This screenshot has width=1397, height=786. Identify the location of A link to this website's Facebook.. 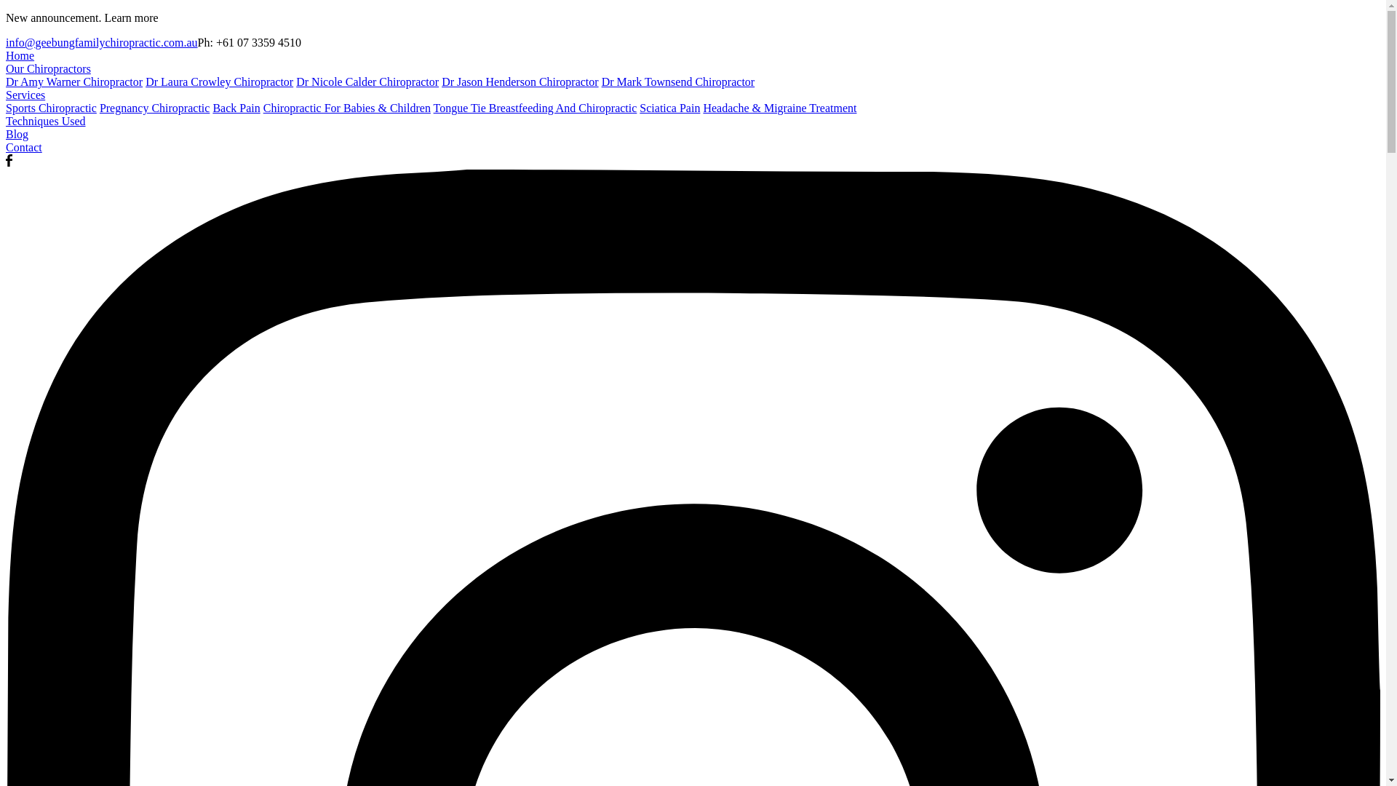
(9, 163).